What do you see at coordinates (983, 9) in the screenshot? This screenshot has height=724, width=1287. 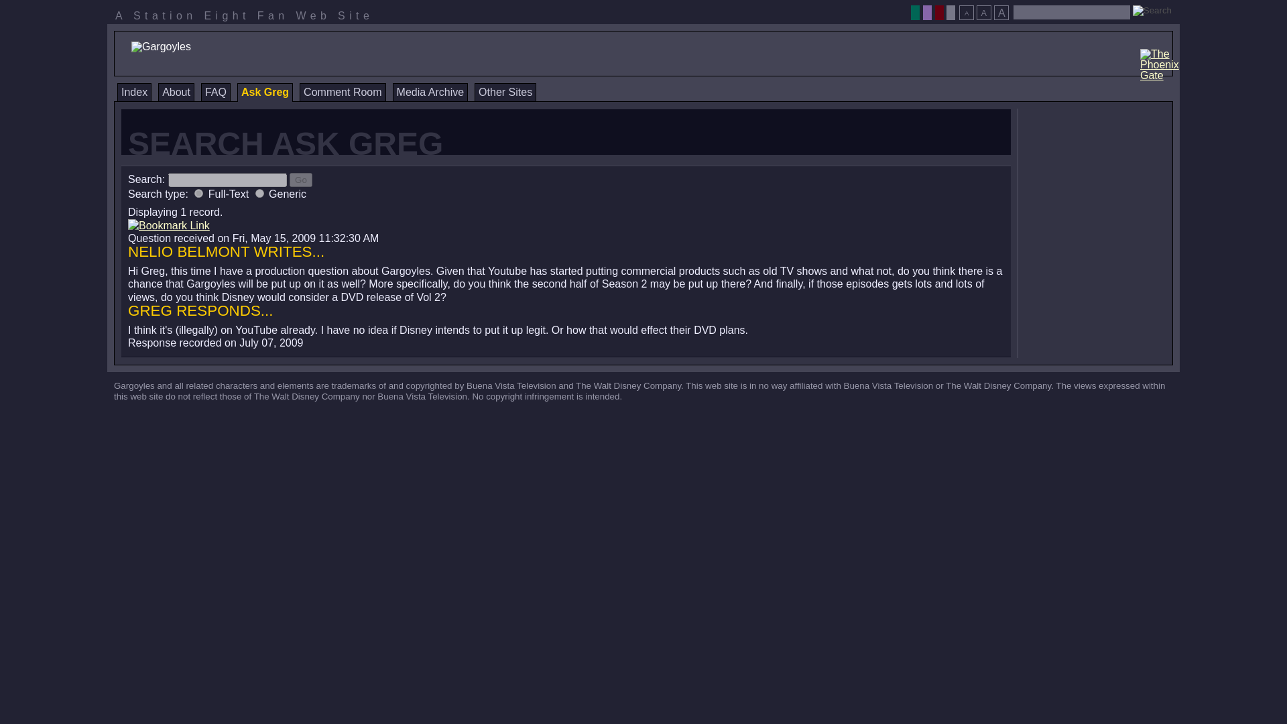 I see `Select the font size the best suits your needs.` at bounding box center [983, 9].